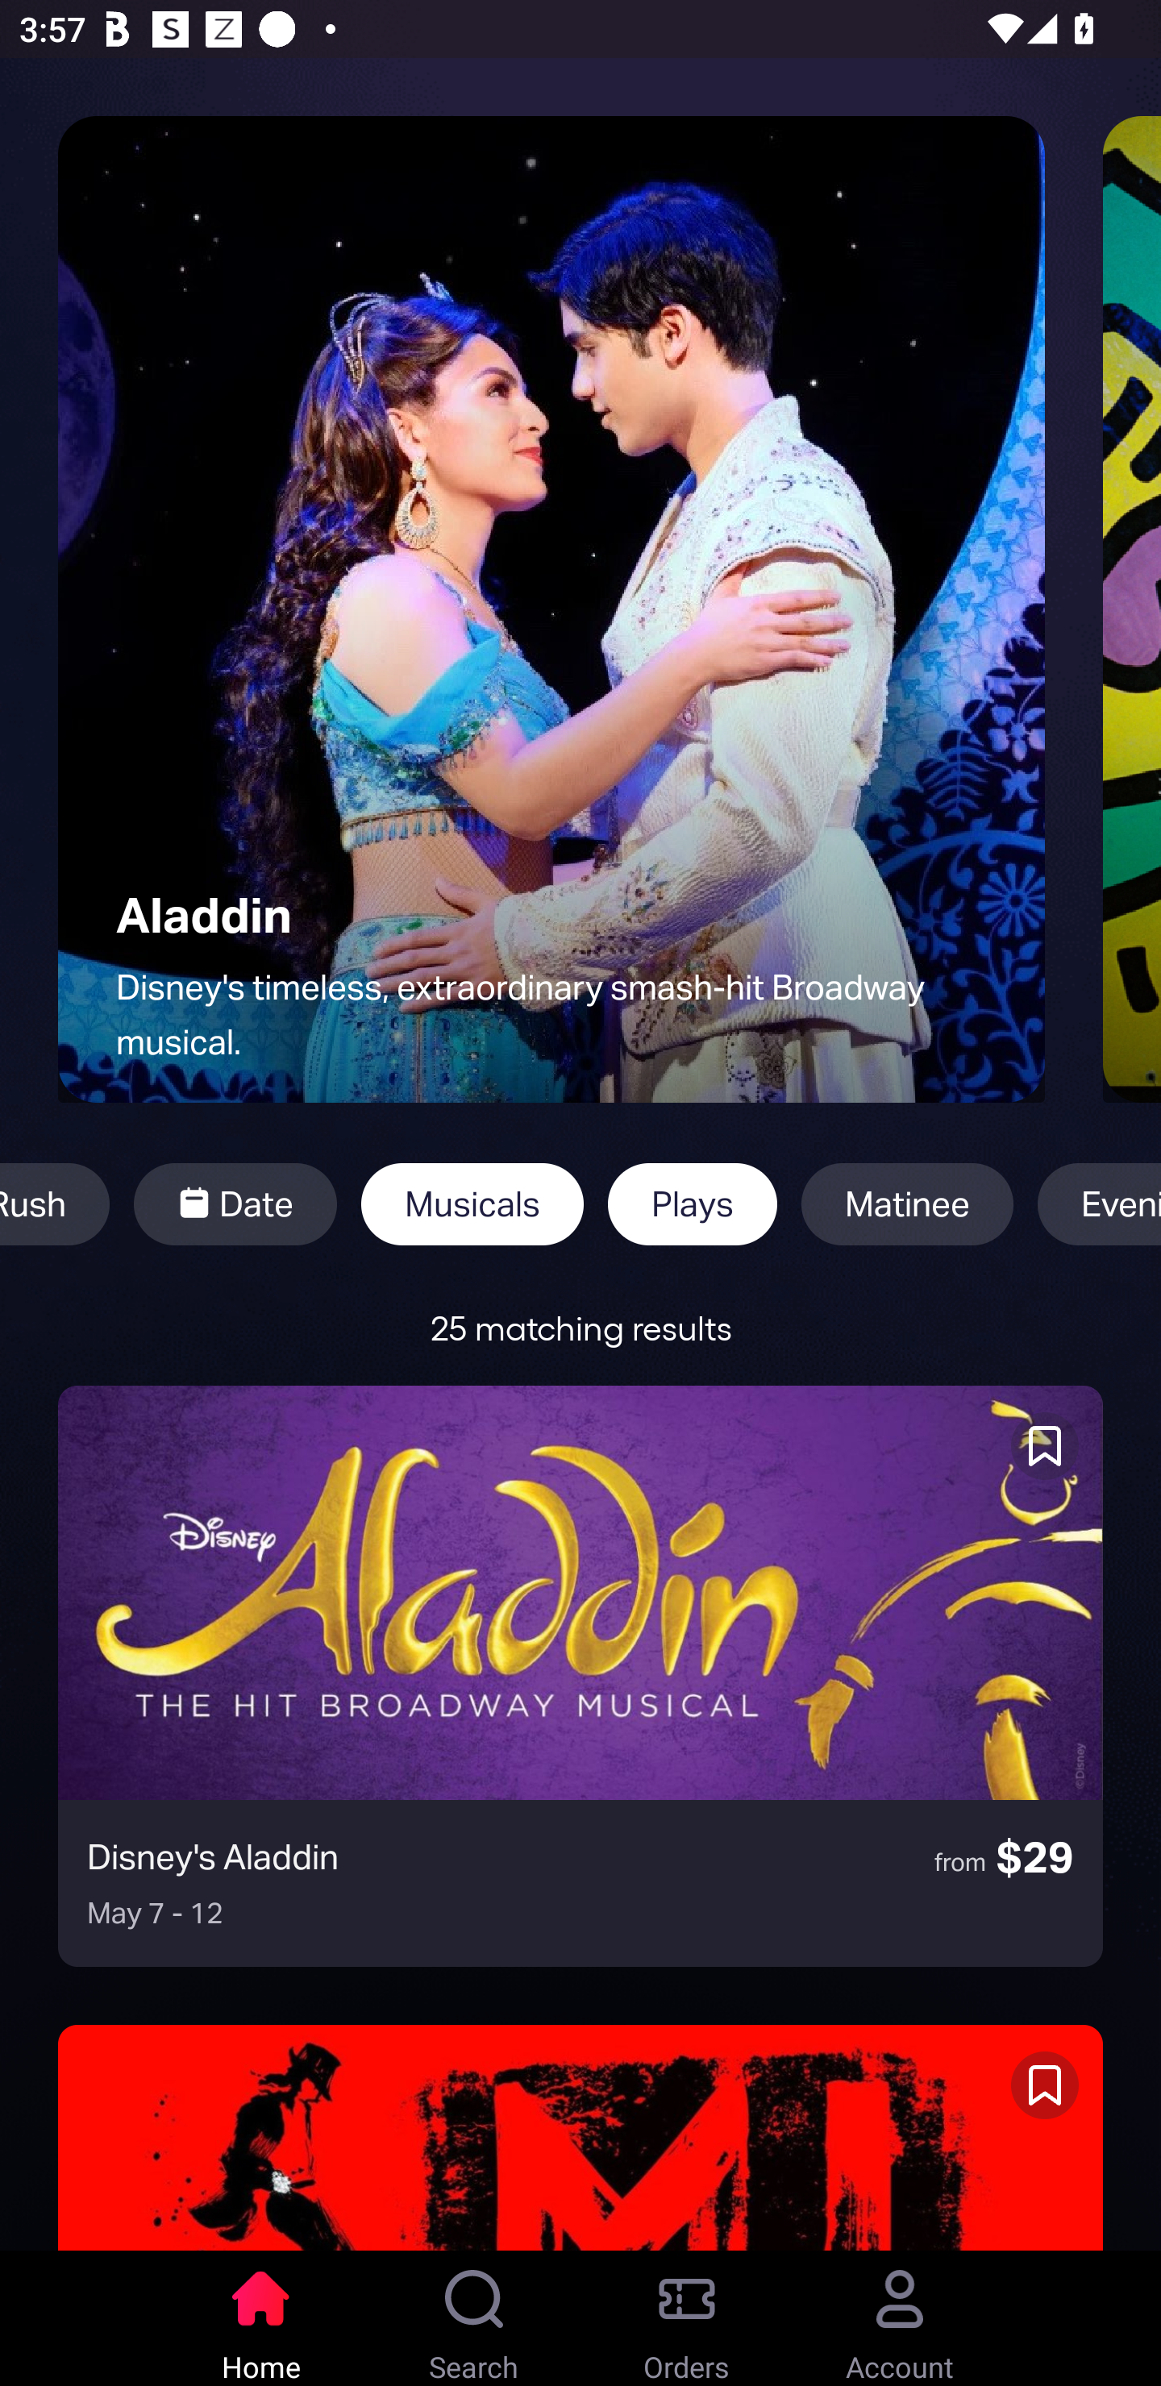 This screenshot has height=2386, width=1161. What do you see at coordinates (474, 2318) in the screenshot?
I see `Search` at bounding box center [474, 2318].